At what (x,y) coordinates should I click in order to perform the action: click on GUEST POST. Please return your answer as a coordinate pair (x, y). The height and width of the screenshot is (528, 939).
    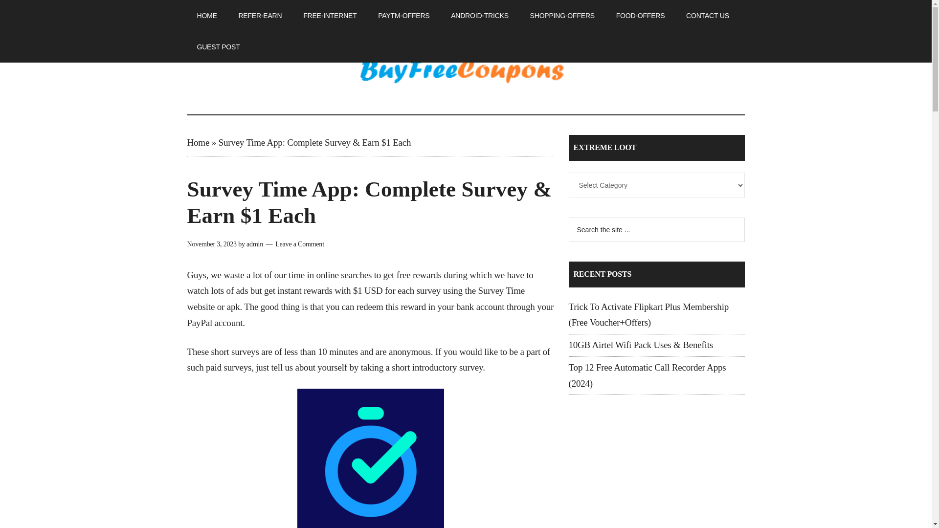
    Looking at the image, I should click on (218, 47).